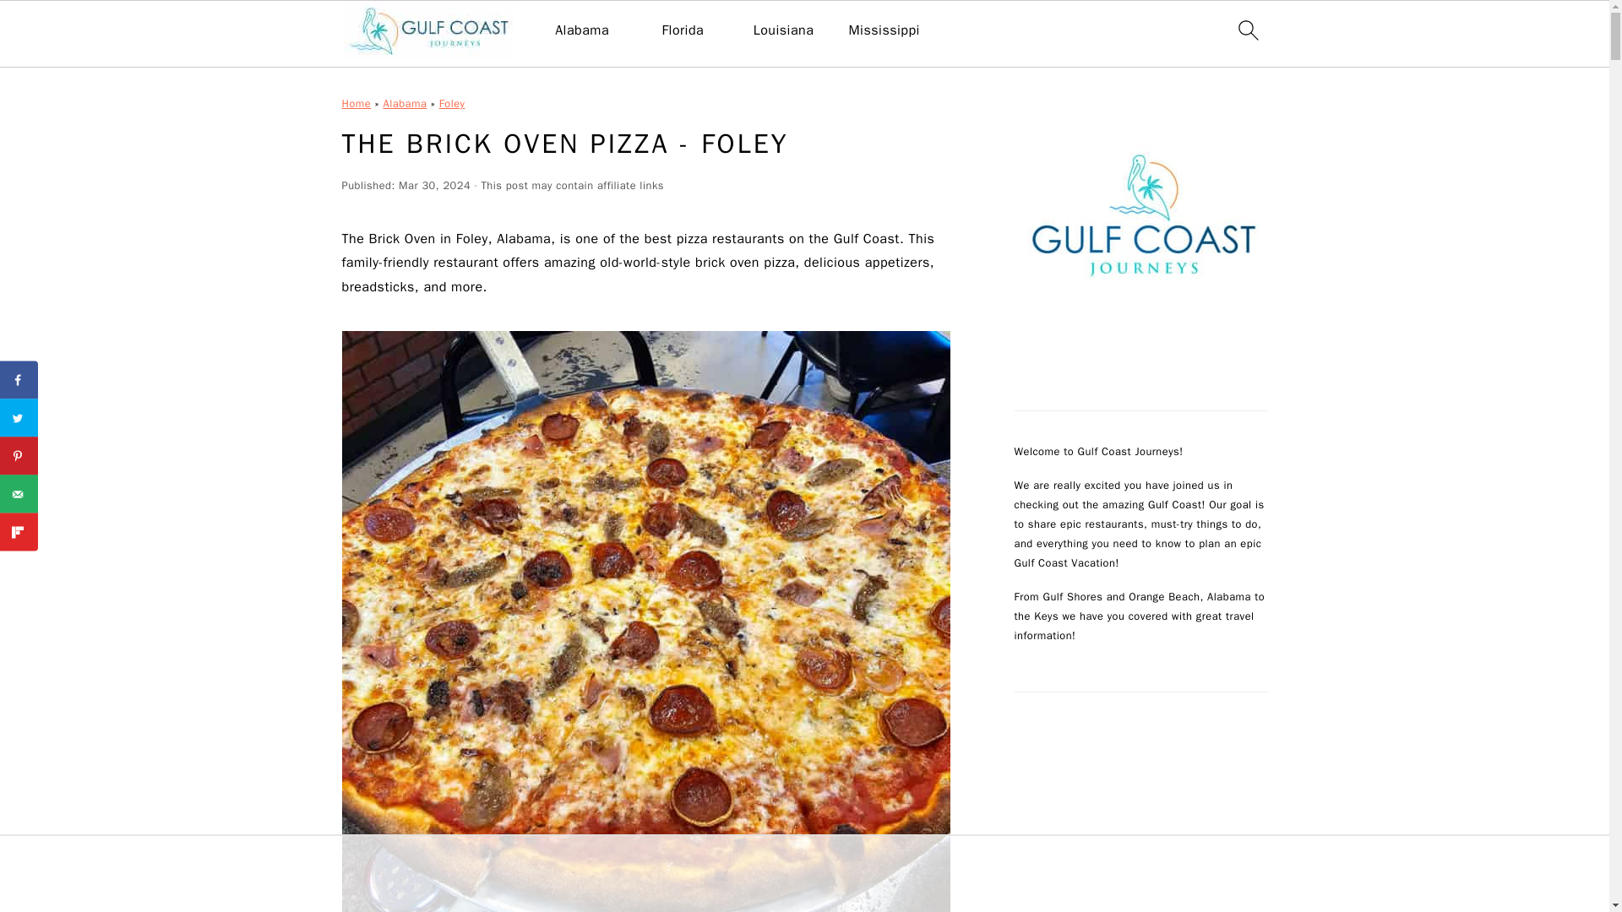 The width and height of the screenshot is (1622, 912). I want to click on Alabama, so click(405, 103).